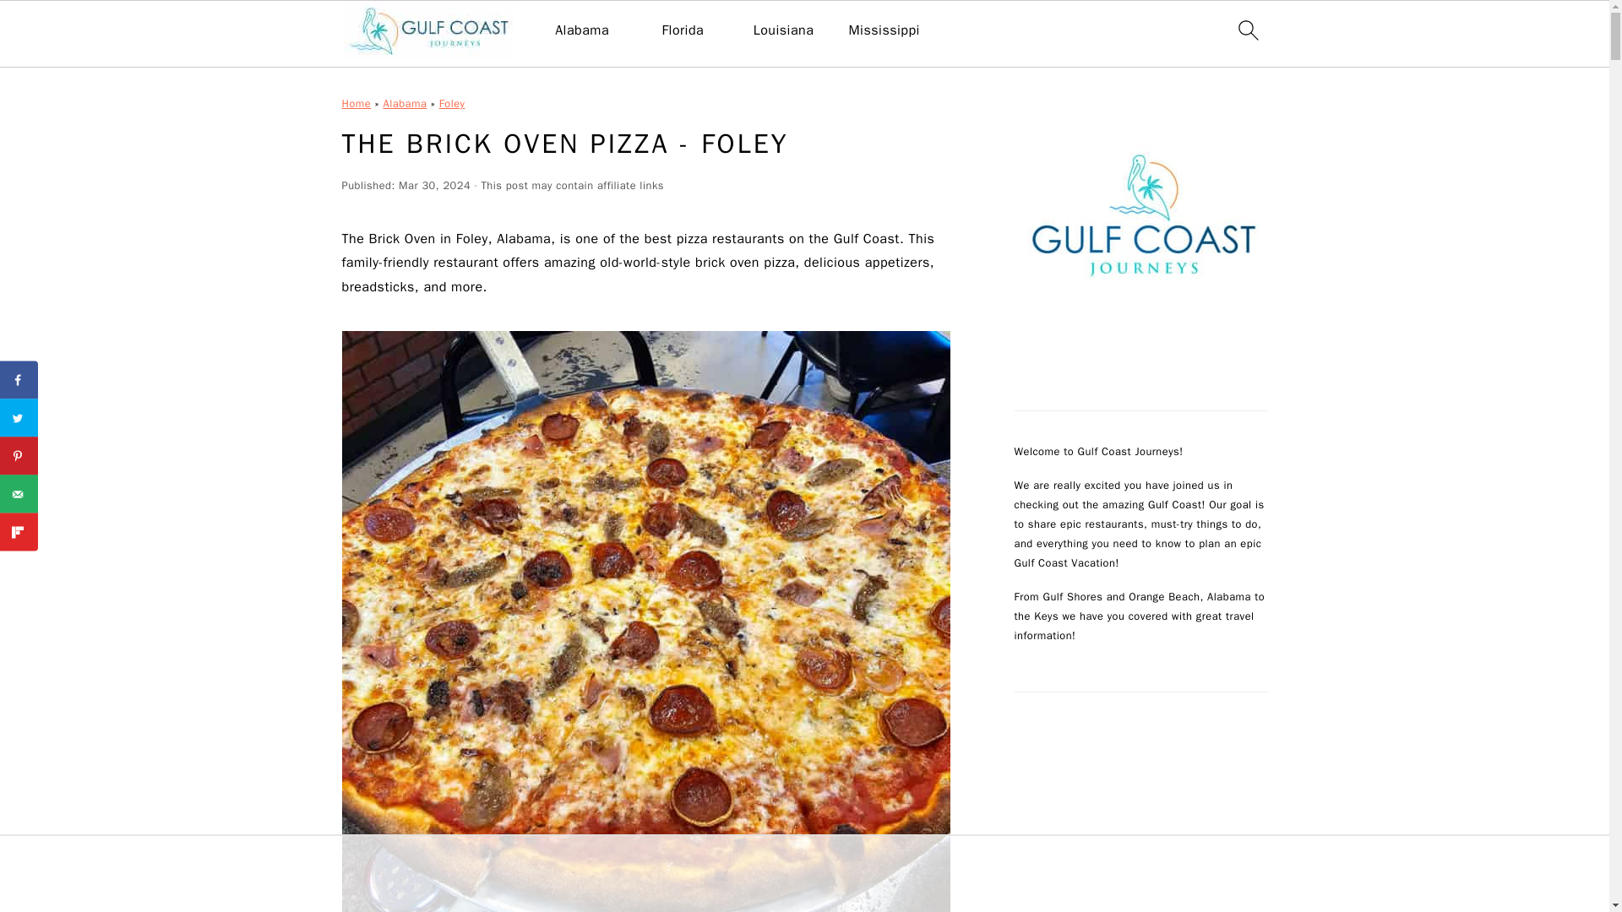 The width and height of the screenshot is (1622, 912). I want to click on Alabama, so click(405, 103).